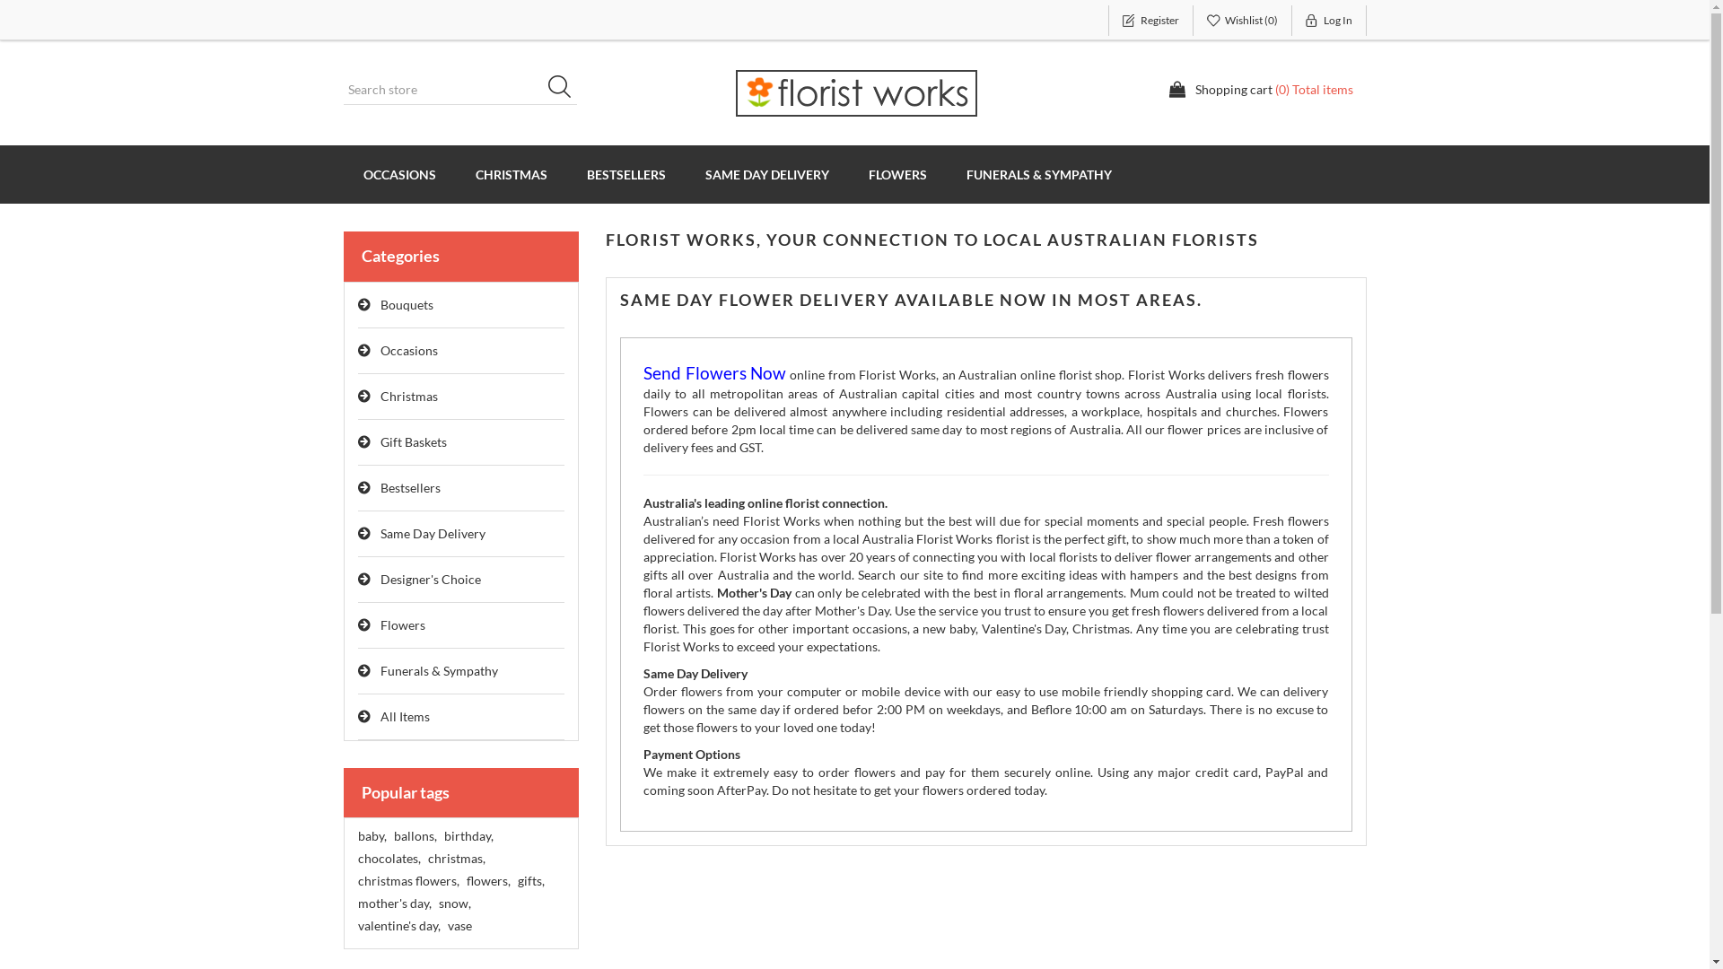 This screenshot has width=1723, height=969. Describe the element at coordinates (415, 836) in the screenshot. I see `ballons,` at that location.